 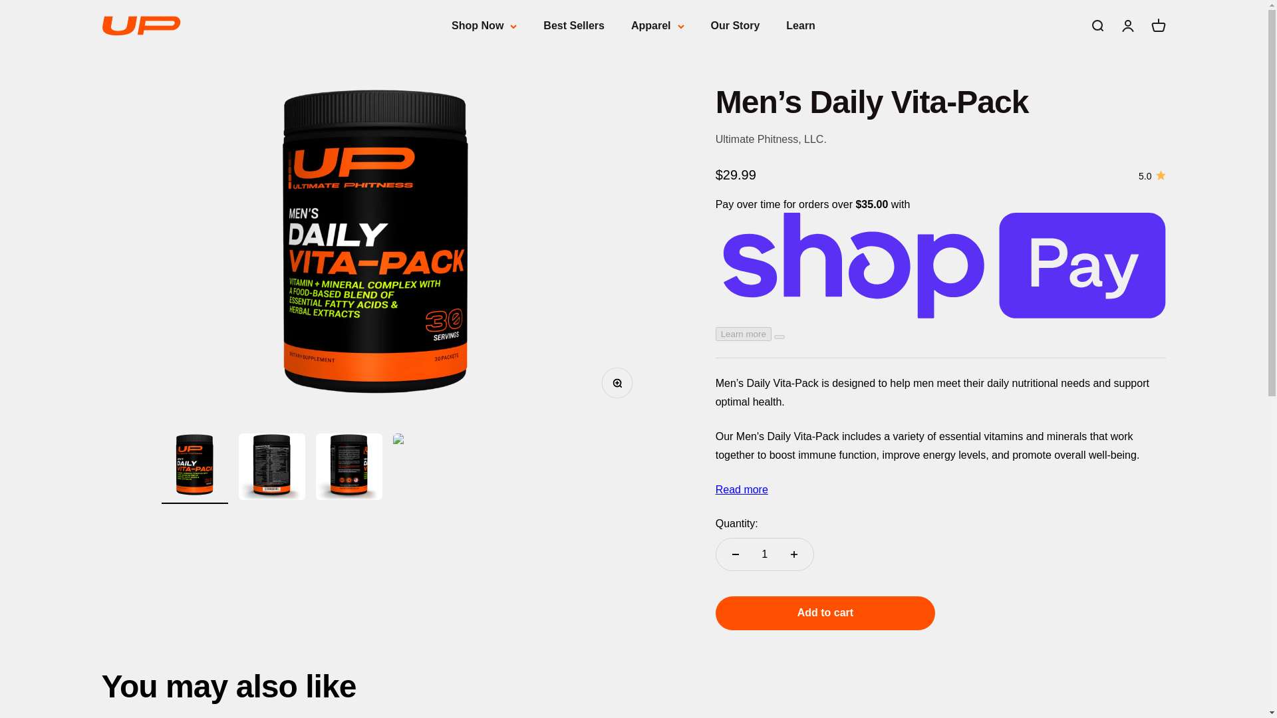 I want to click on Our Story, so click(x=1152, y=176).